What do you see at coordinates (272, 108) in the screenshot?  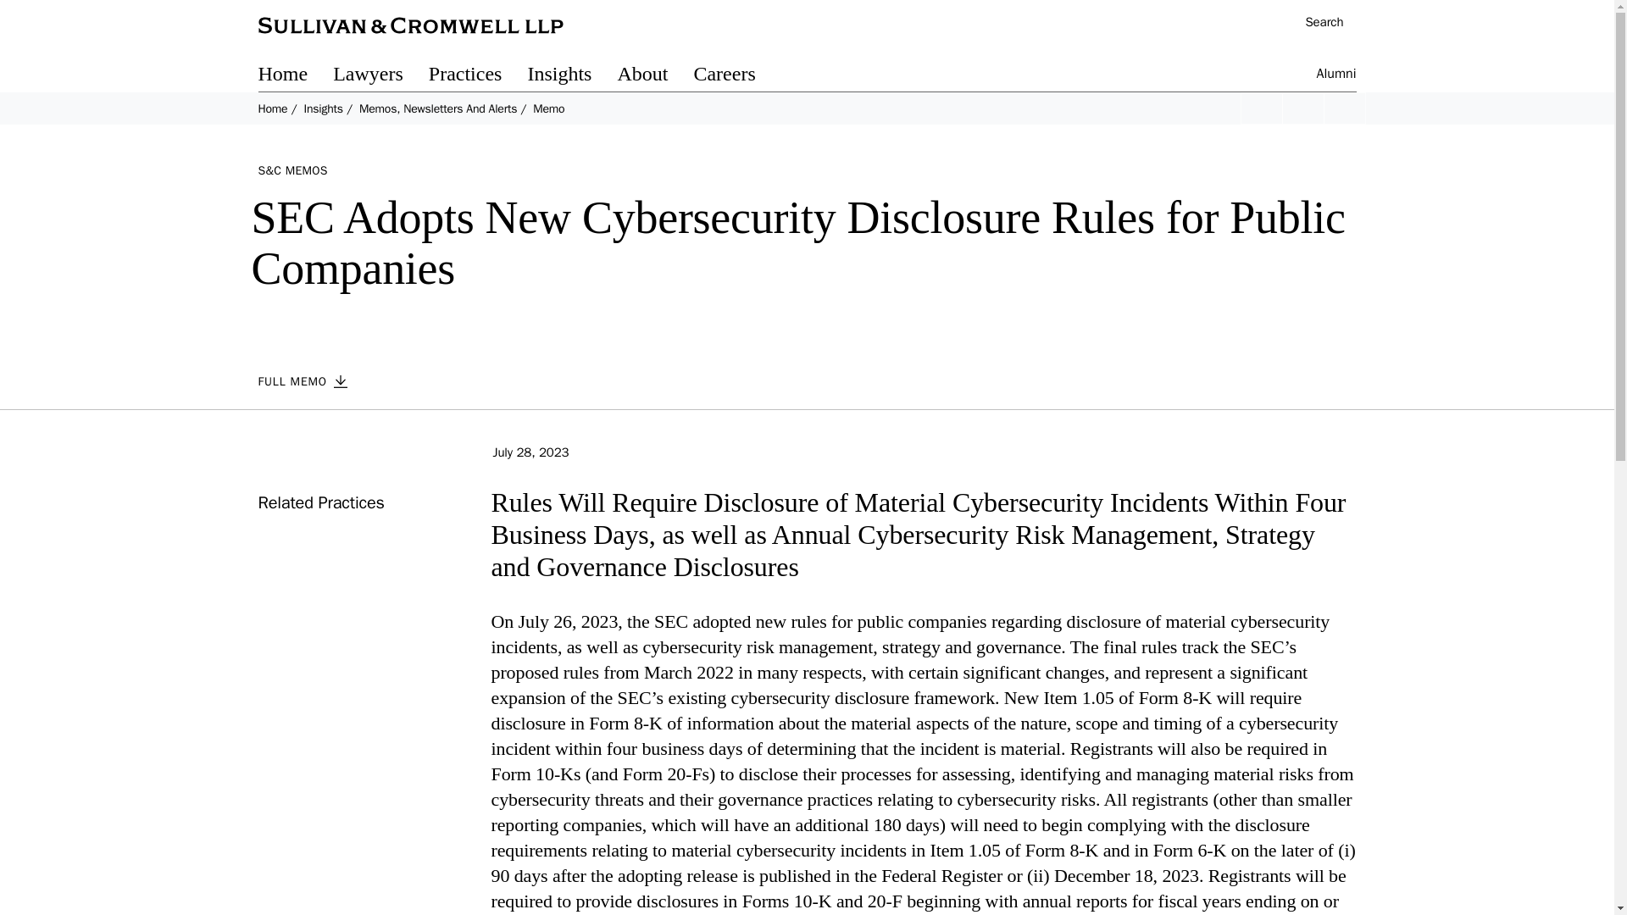 I see `Home` at bounding box center [272, 108].